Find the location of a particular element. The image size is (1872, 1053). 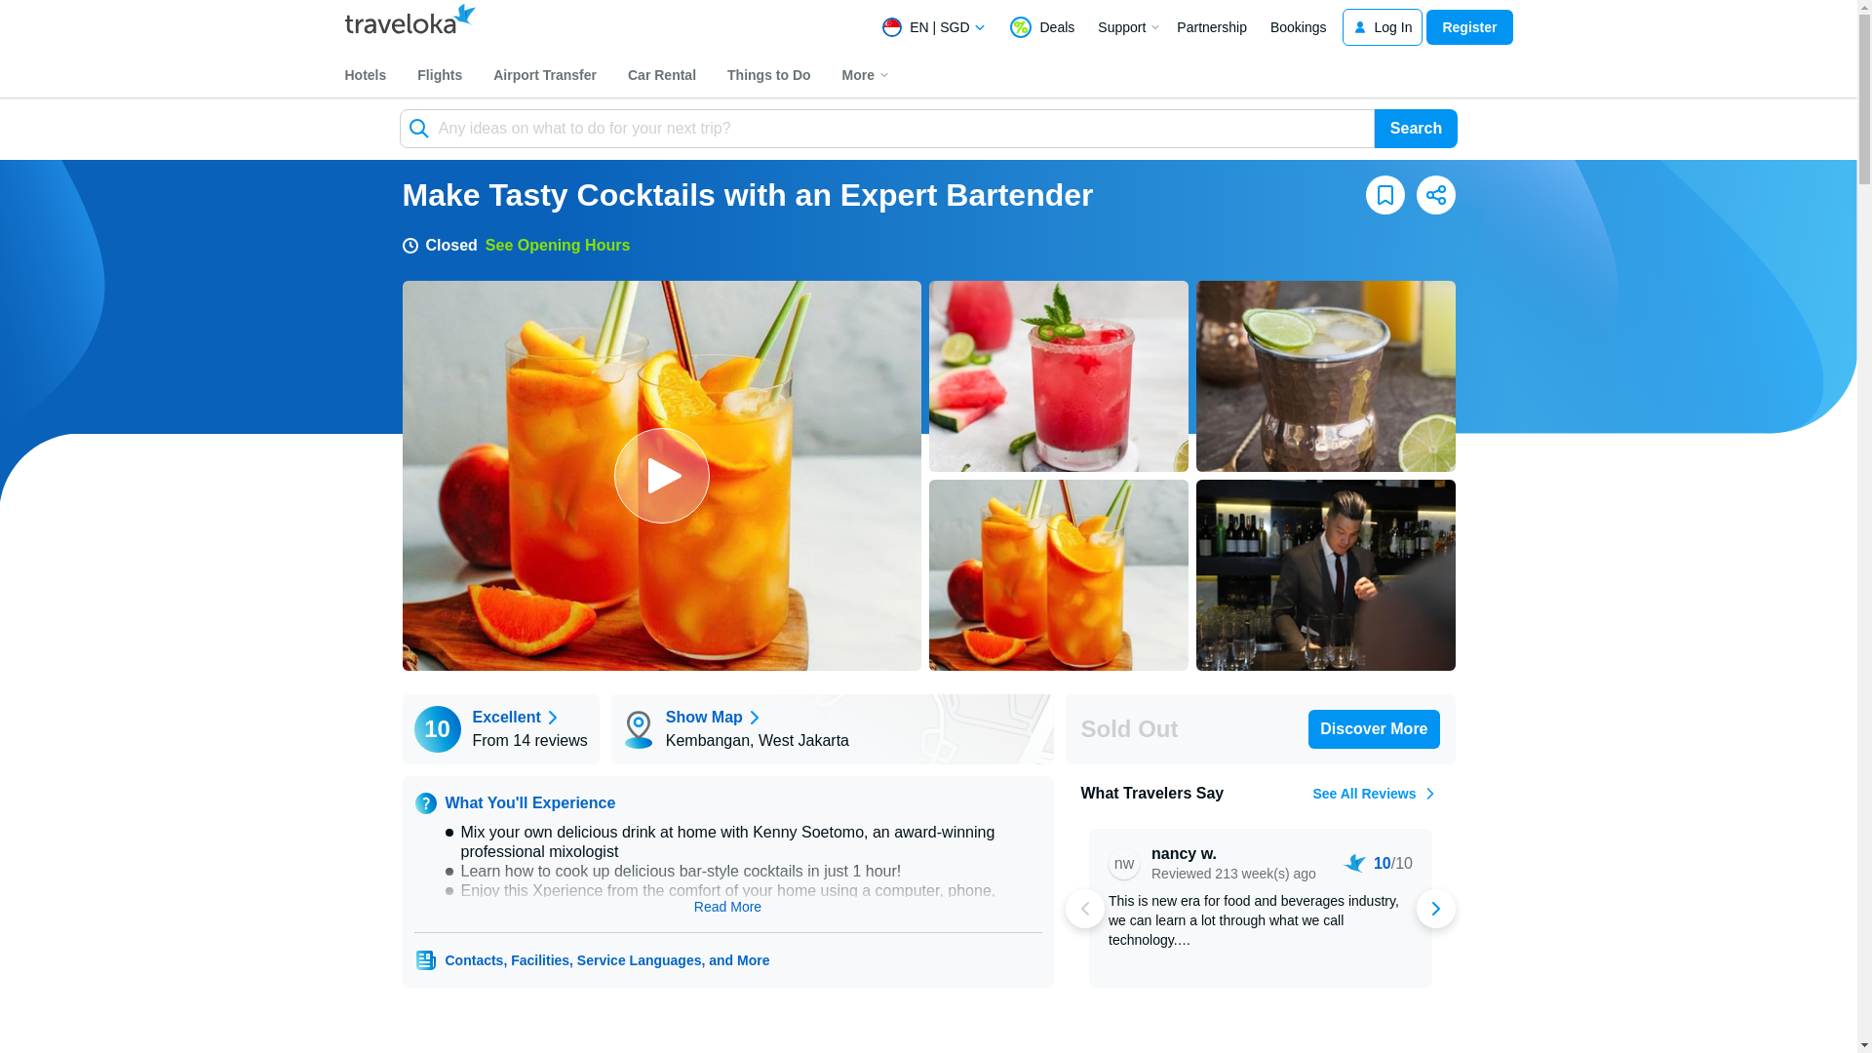

Partnership is located at coordinates (1211, 27).